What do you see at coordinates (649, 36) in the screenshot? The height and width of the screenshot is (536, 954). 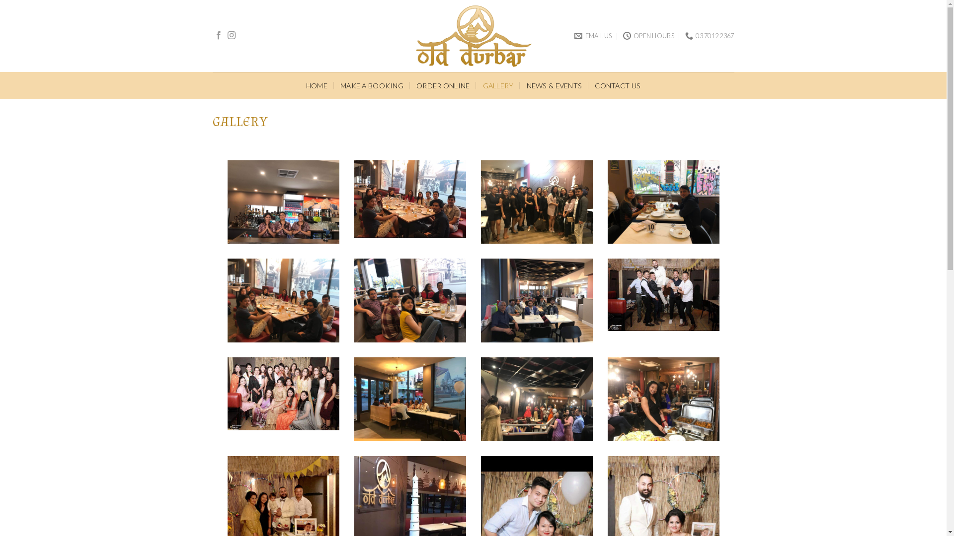 I see `OPEN HOURS` at bounding box center [649, 36].